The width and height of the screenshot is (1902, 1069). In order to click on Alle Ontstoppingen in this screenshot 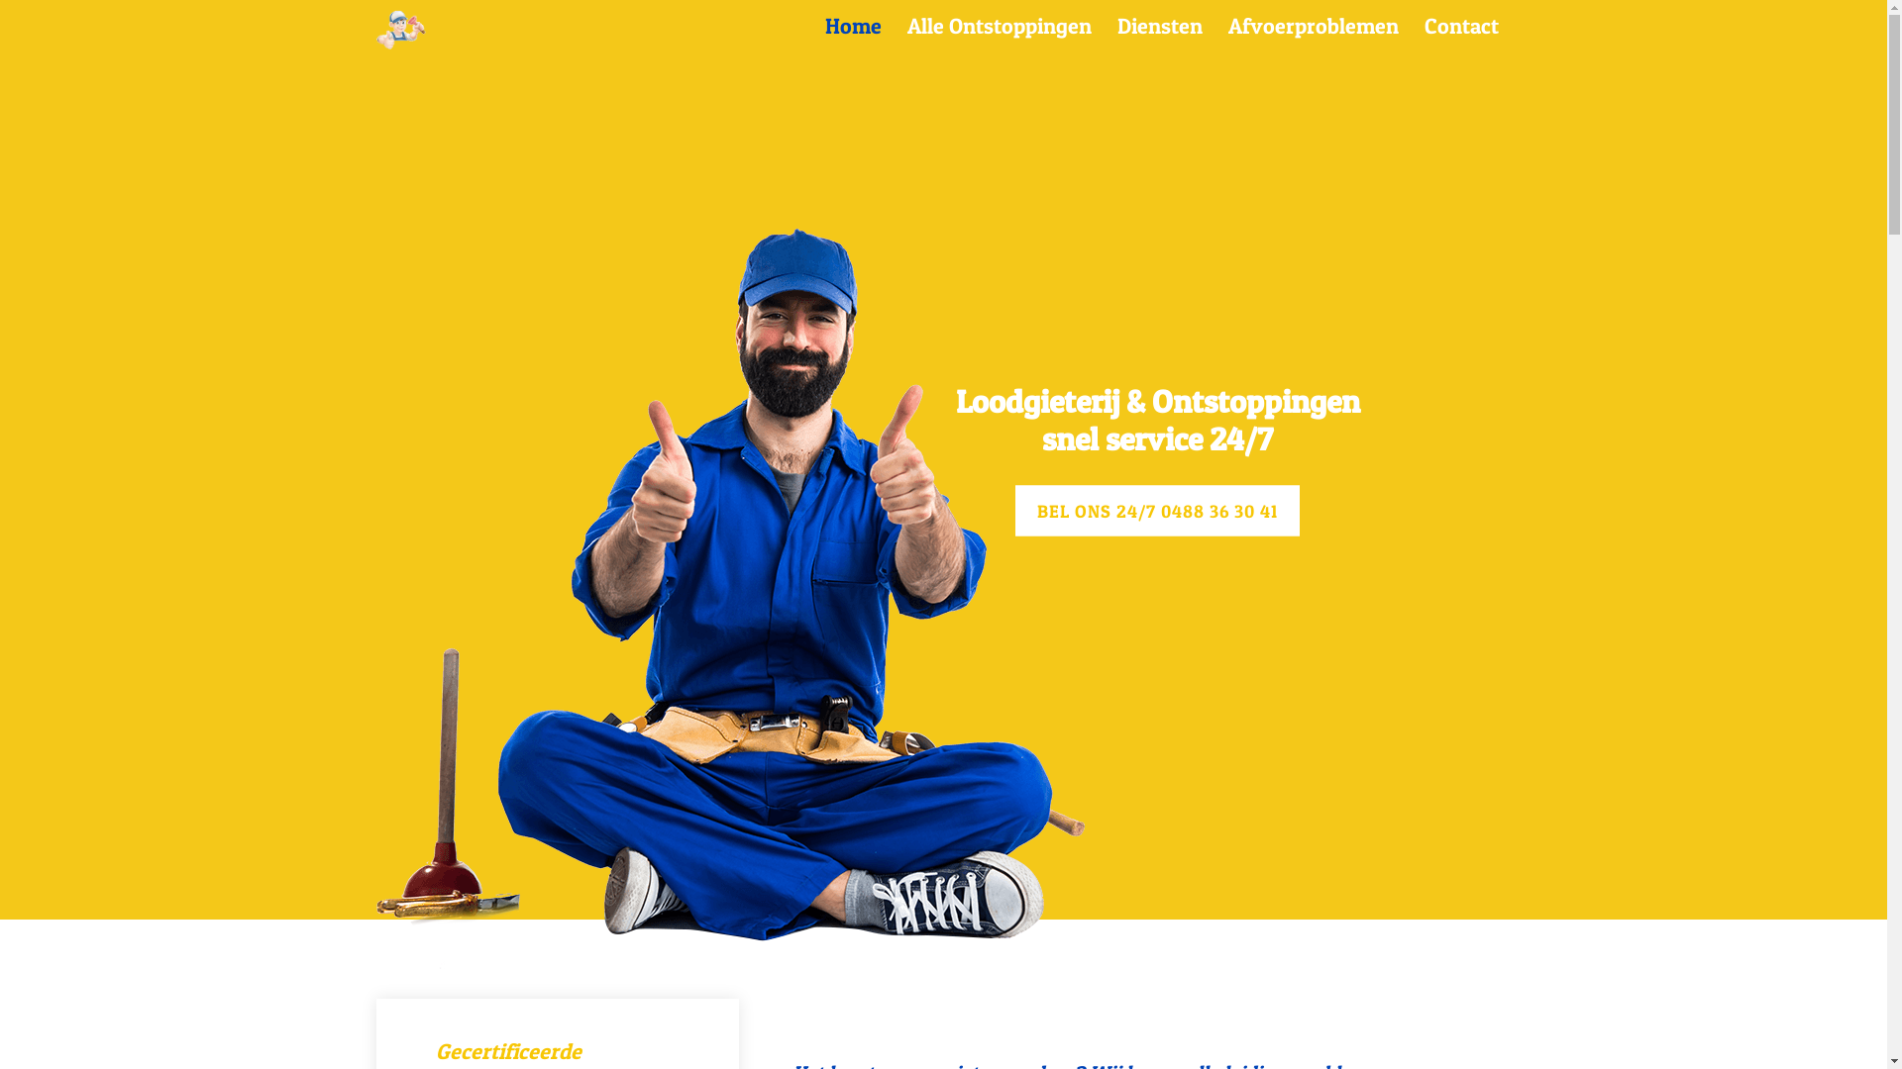, I will do `click(999, 26)`.